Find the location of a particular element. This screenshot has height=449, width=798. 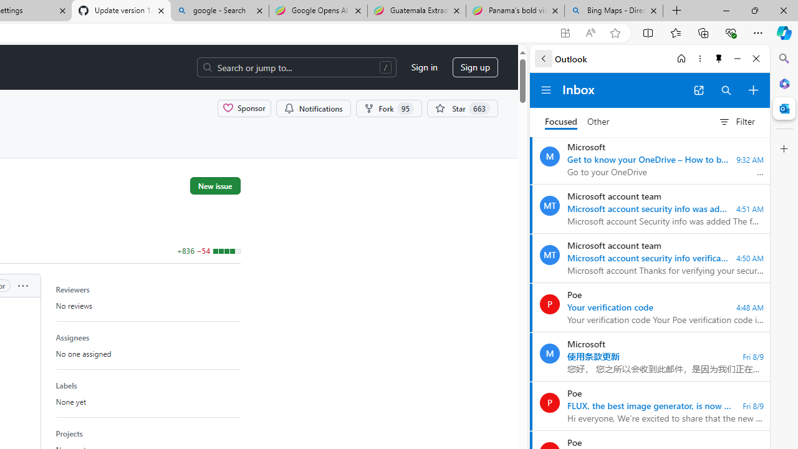

Sponsor is located at coordinates (244, 108).